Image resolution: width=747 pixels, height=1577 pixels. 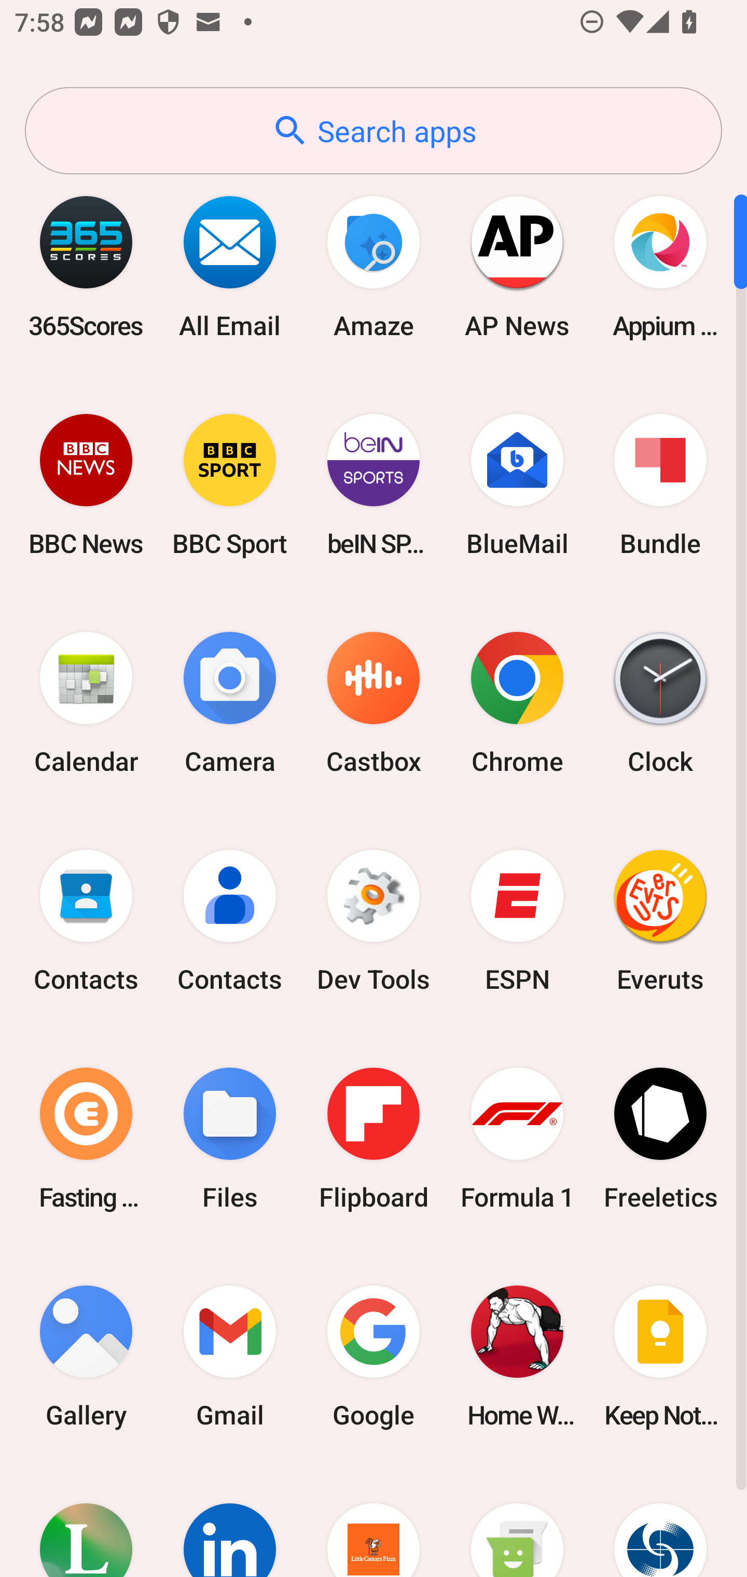 What do you see at coordinates (230, 485) in the screenshot?
I see `BBC Sport` at bounding box center [230, 485].